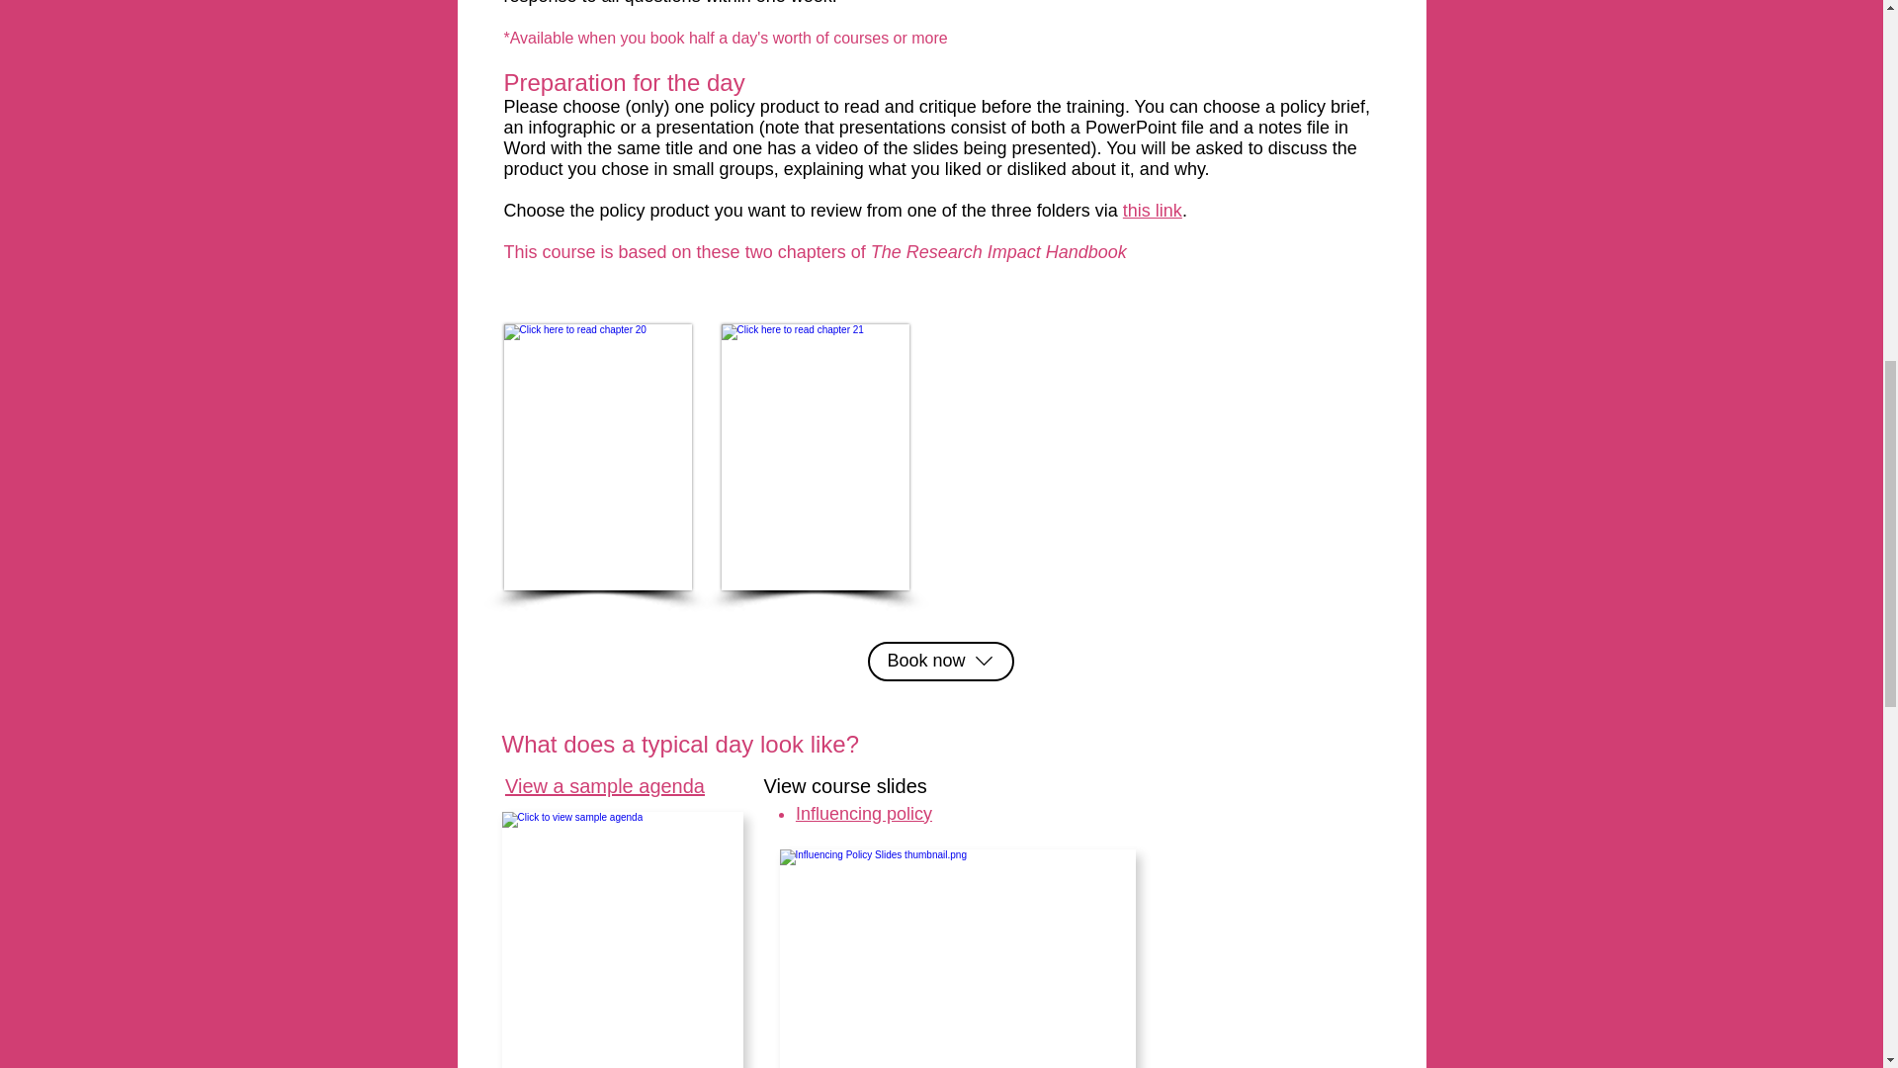 The height and width of the screenshot is (1068, 1898). What do you see at coordinates (1153, 210) in the screenshot?
I see `this link` at bounding box center [1153, 210].